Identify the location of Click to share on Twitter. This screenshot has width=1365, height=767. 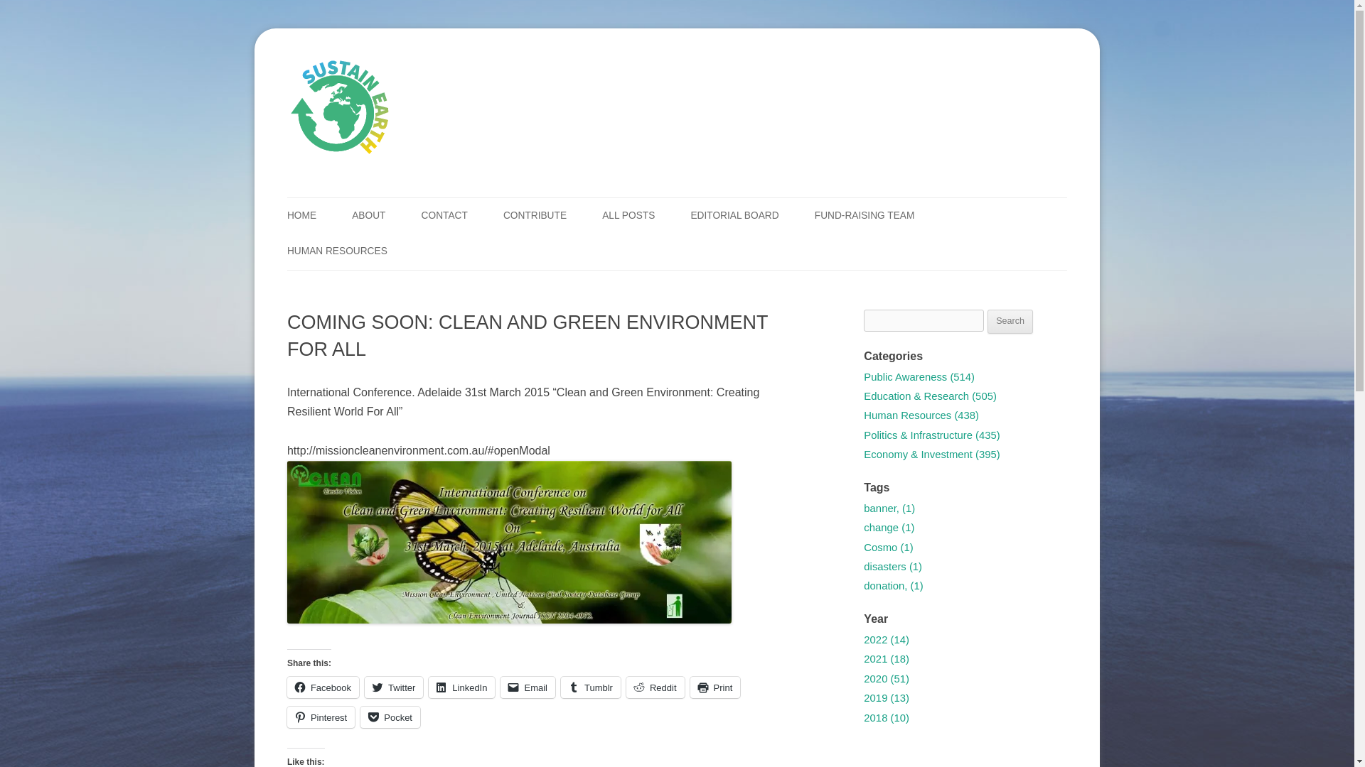
(394, 687).